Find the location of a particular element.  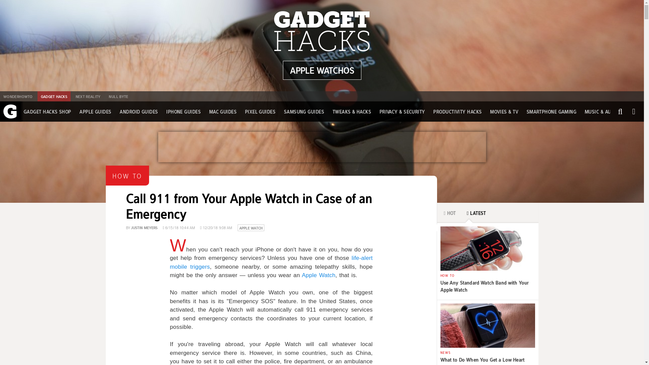

PIXEL GUIDES is located at coordinates (260, 112).